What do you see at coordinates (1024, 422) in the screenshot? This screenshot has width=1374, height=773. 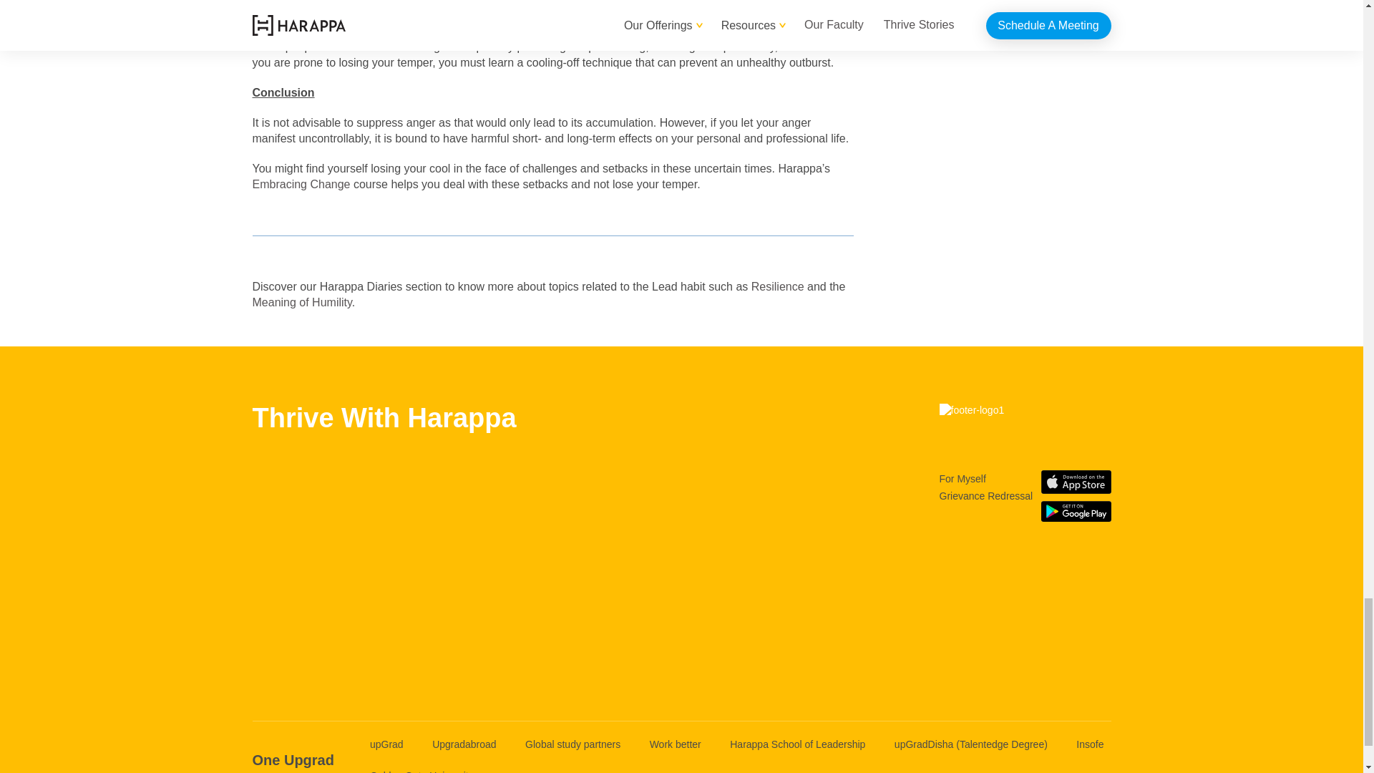 I see `footer-logo1` at bounding box center [1024, 422].